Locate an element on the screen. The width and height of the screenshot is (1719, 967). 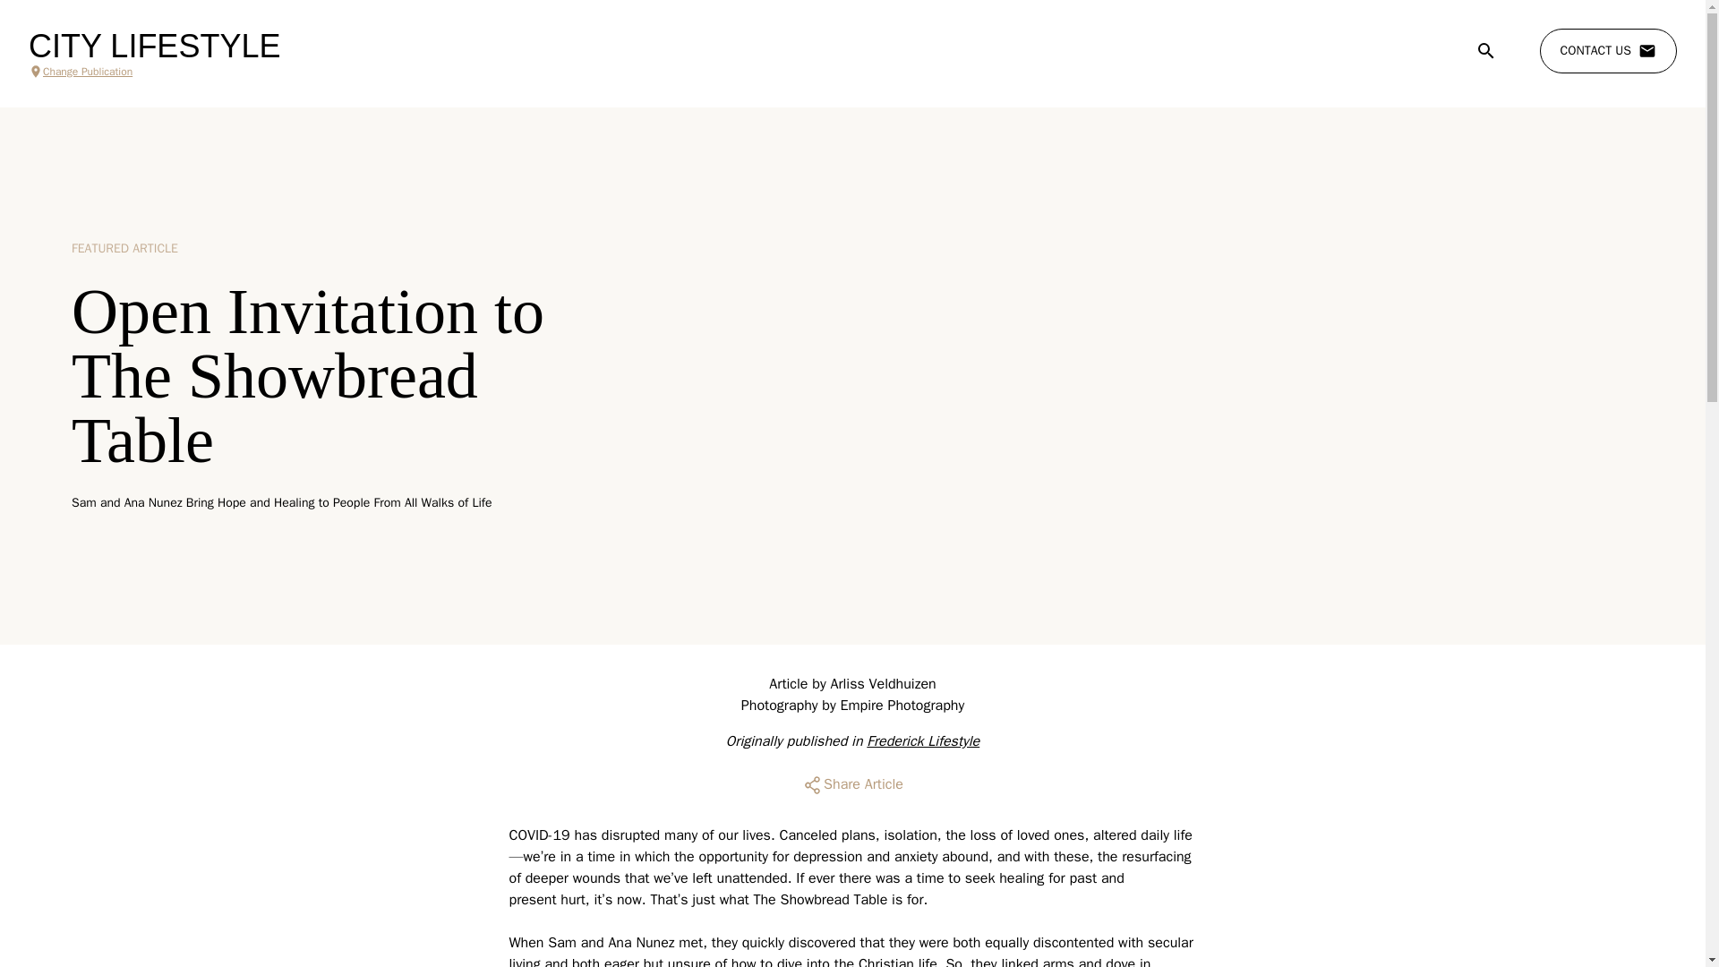
Frederick Lifestyle is located at coordinates (922, 741).